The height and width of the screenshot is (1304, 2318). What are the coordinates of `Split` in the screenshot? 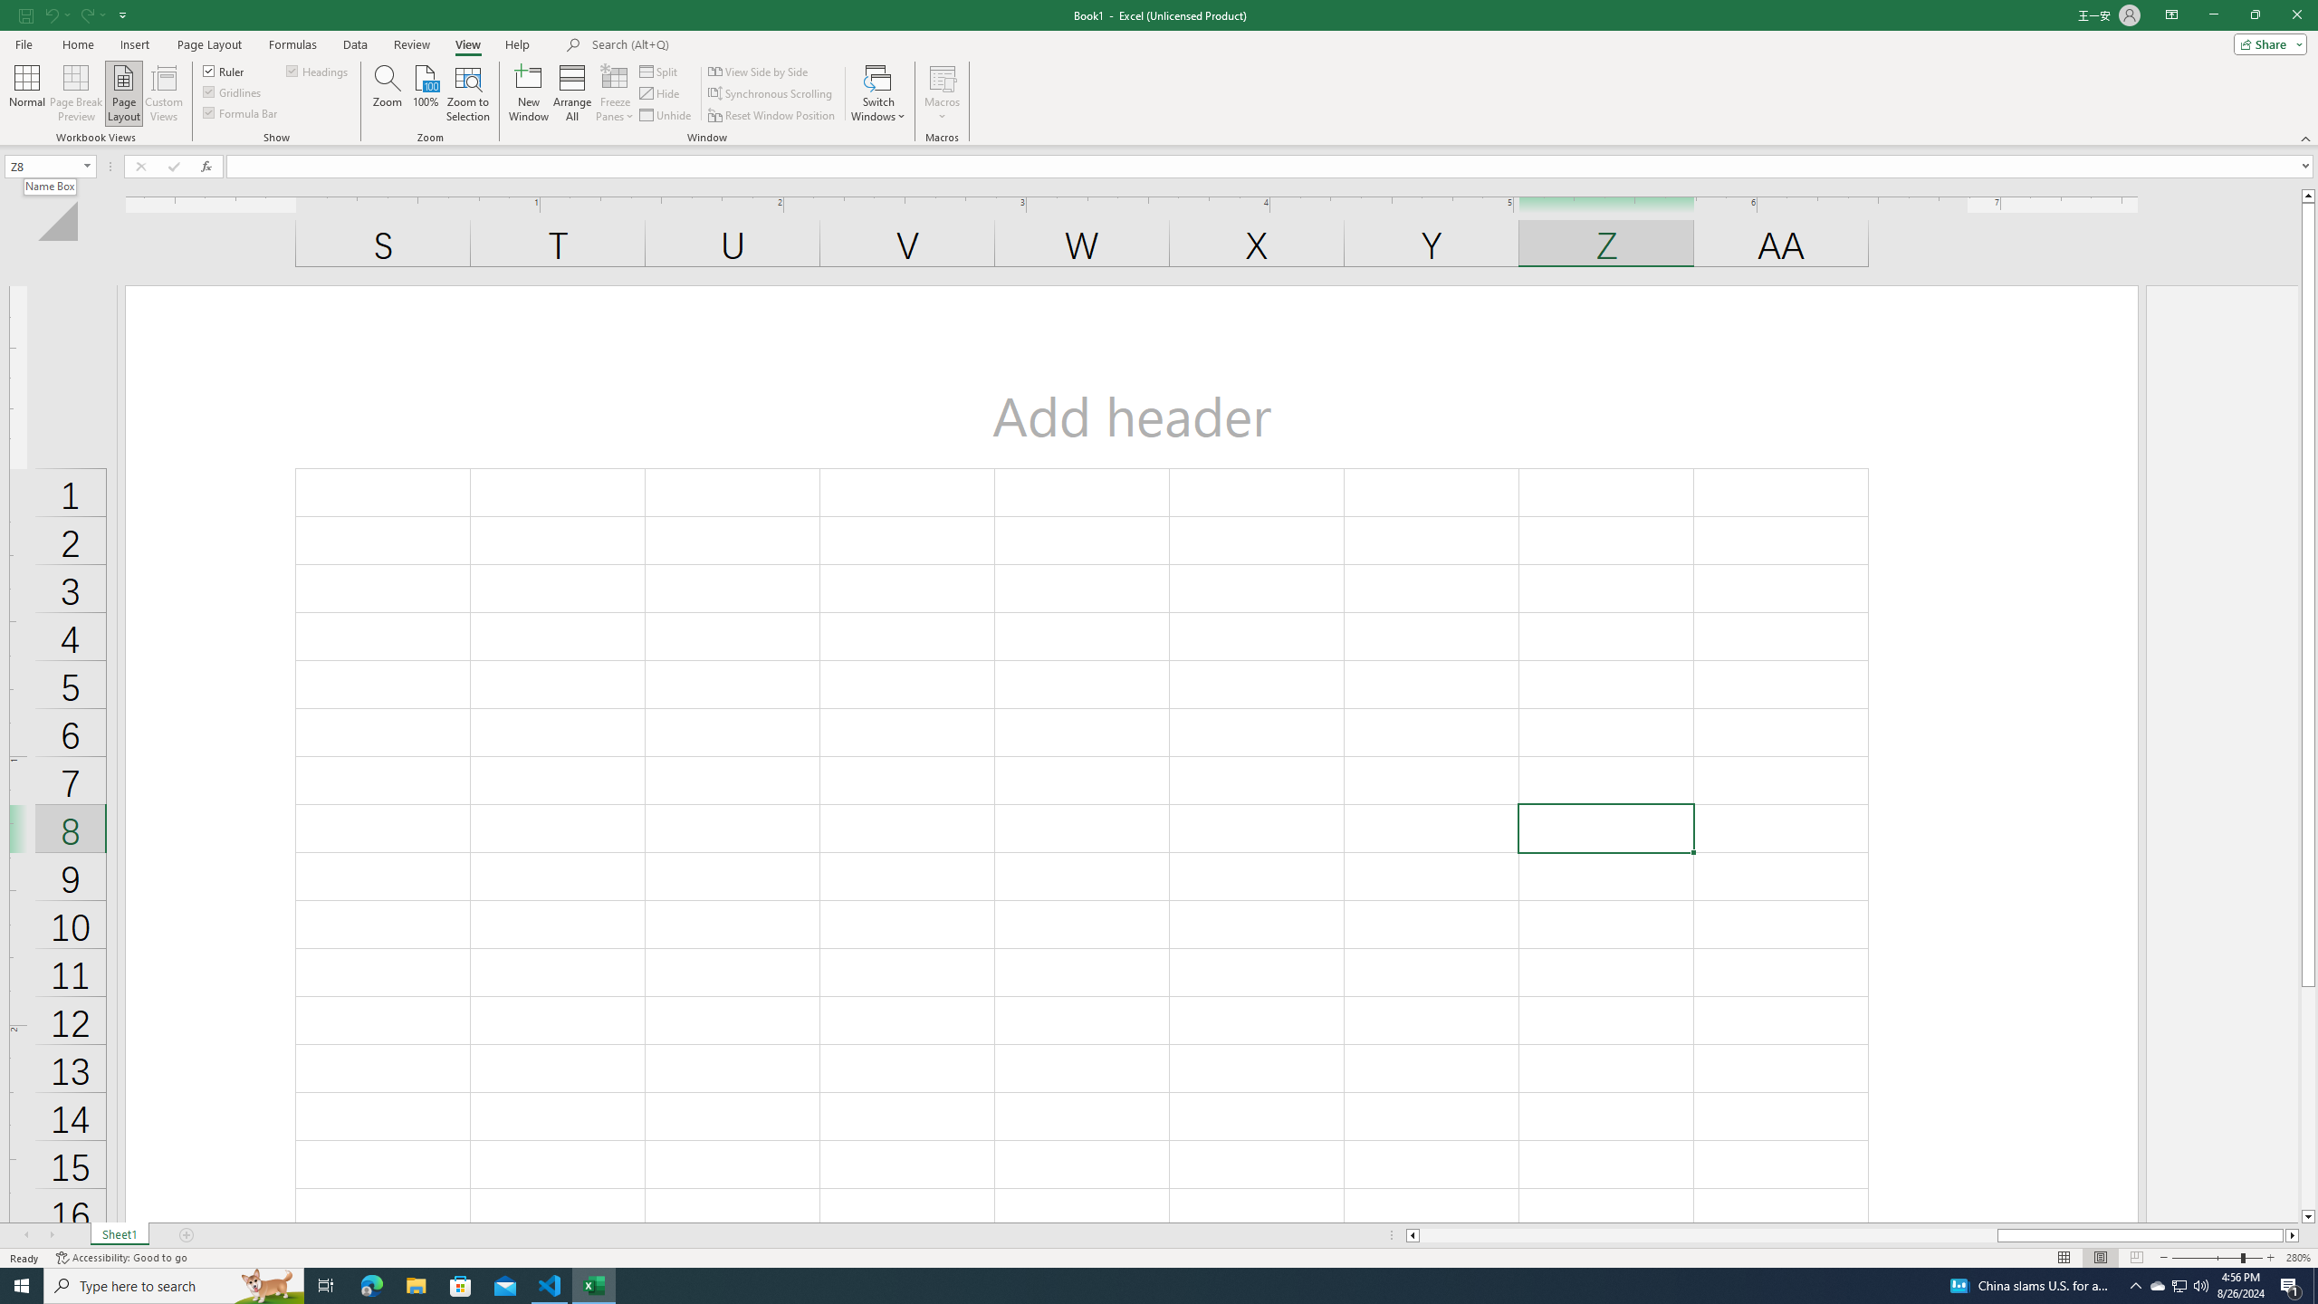 It's located at (661, 71).